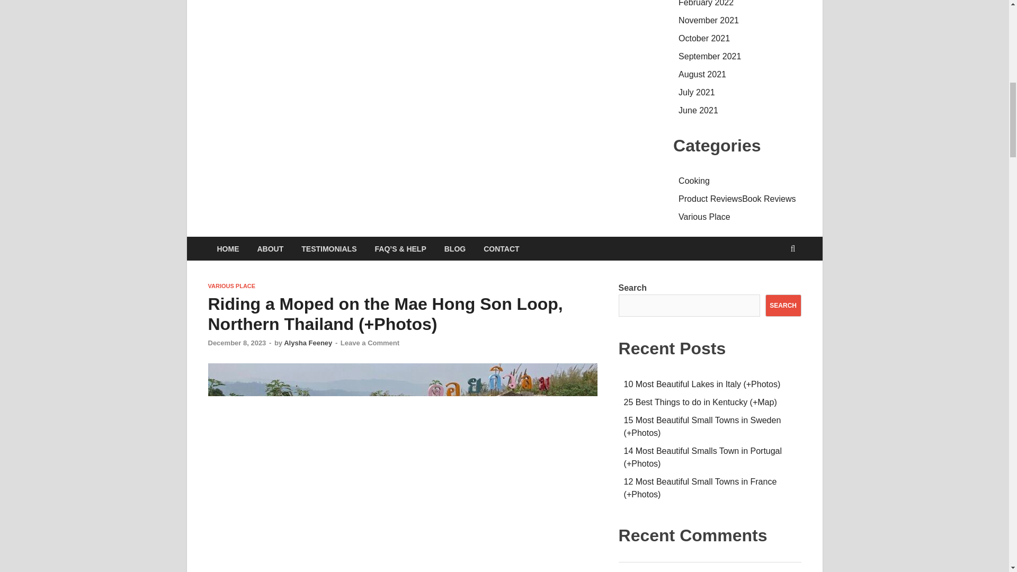 The width and height of the screenshot is (1017, 572). Describe the element at coordinates (704, 38) in the screenshot. I see `October 2021` at that location.